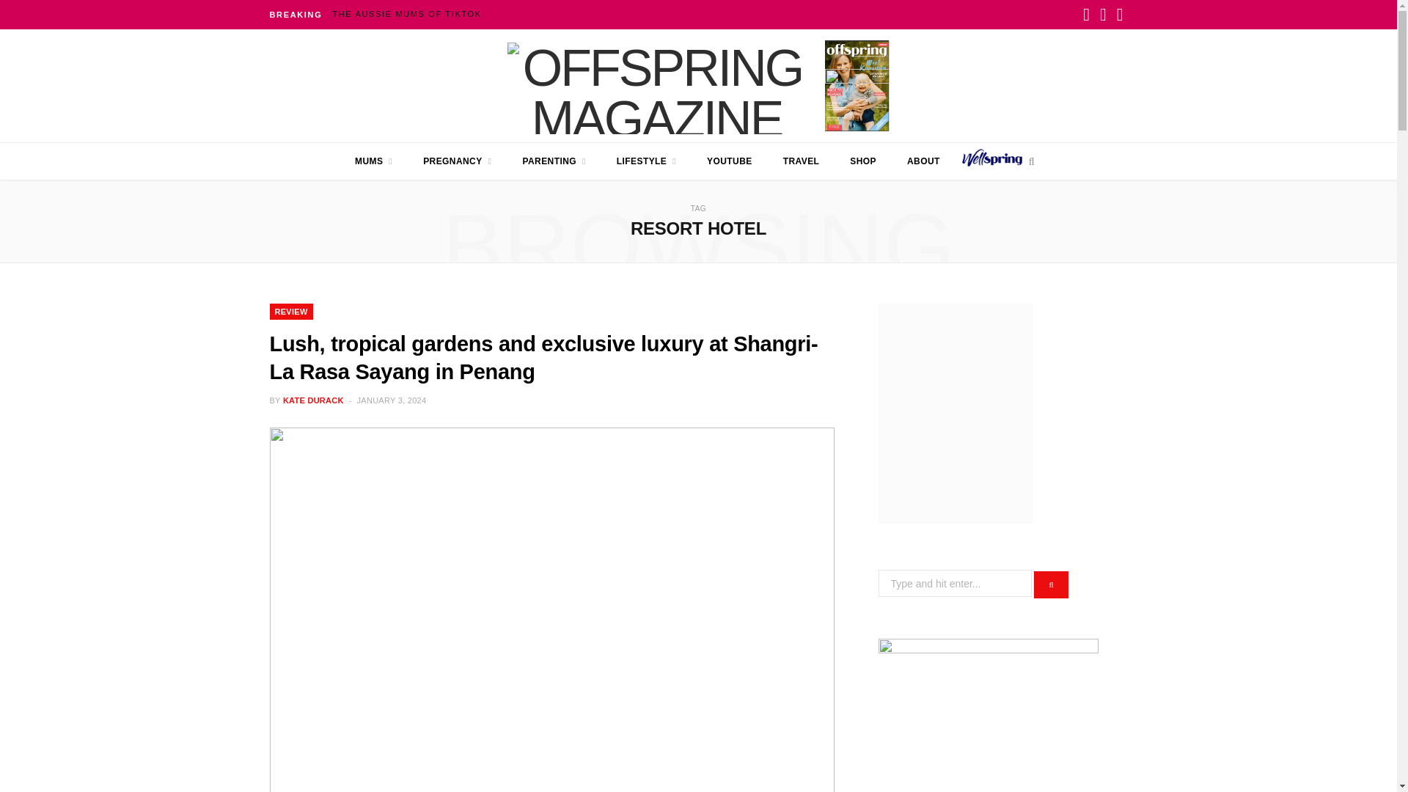 The width and height of the screenshot is (1408, 792). What do you see at coordinates (312, 400) in the screenshot?
I see `Posts by Kate Durack` at bounding box center [312, 400].